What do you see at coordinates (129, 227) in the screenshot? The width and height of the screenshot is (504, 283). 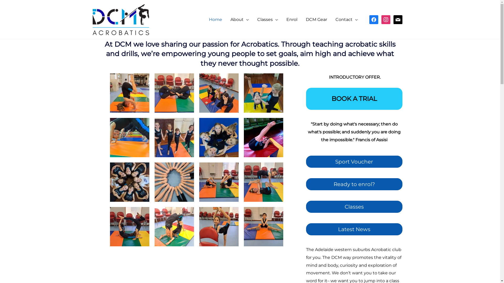 I see `4` at bounding box center [129, 227].